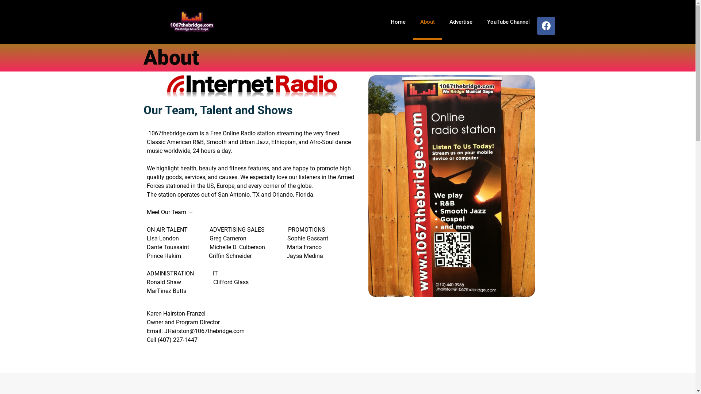  What do you see at coordinates (508, 22) in the screenshot?
I see `YouTube Channel` at bounding box center [508, 22].